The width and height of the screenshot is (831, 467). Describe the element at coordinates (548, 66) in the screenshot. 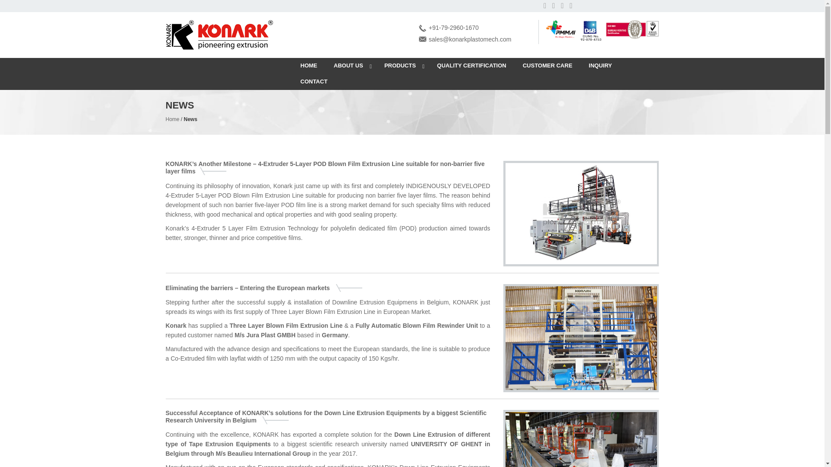

I see `CUSTOMER CARE` at that location.